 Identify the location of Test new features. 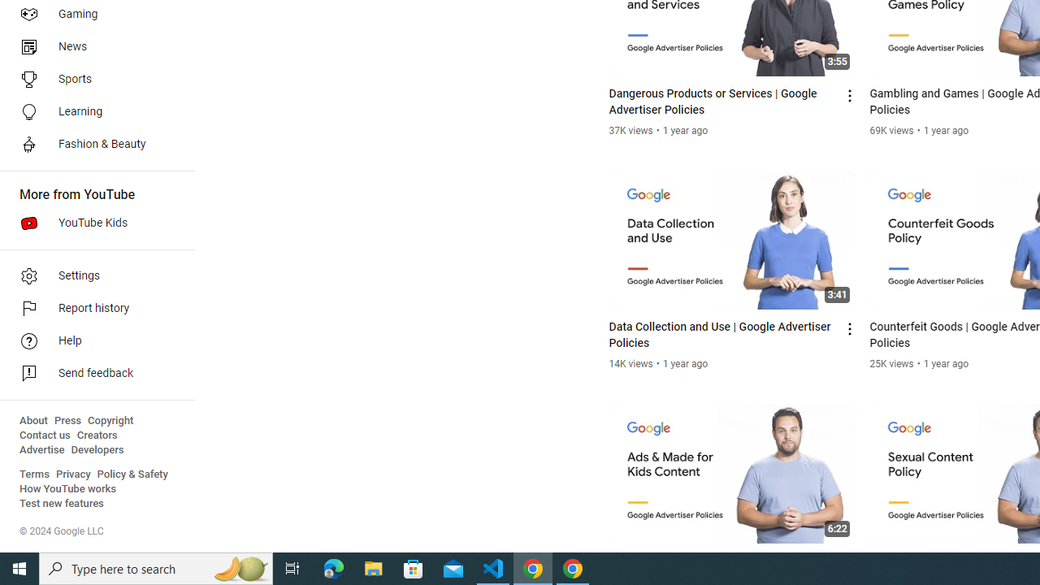
(62, 504).